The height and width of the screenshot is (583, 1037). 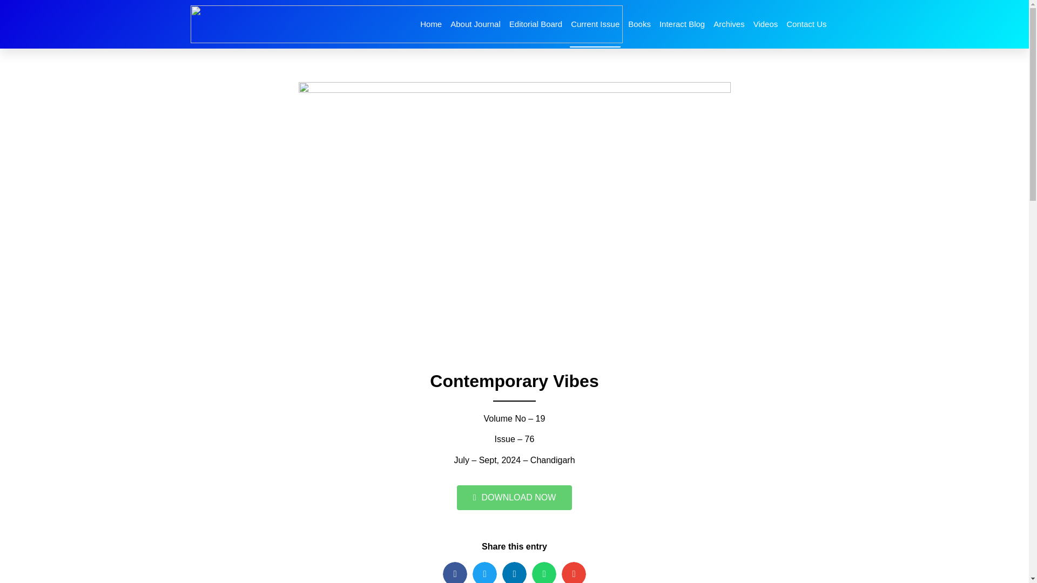 What do you see at coordinates (535, 24) in the screenshot?
I see `Editorial Board` at bounding box center [535, 24].